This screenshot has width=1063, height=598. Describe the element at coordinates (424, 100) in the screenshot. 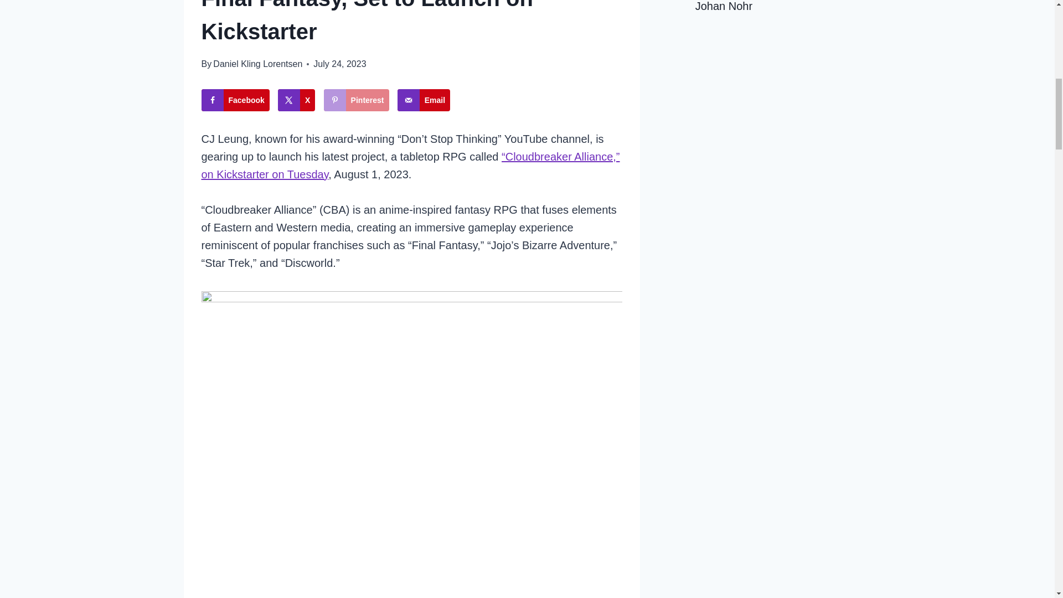

I see `Email` at that location.